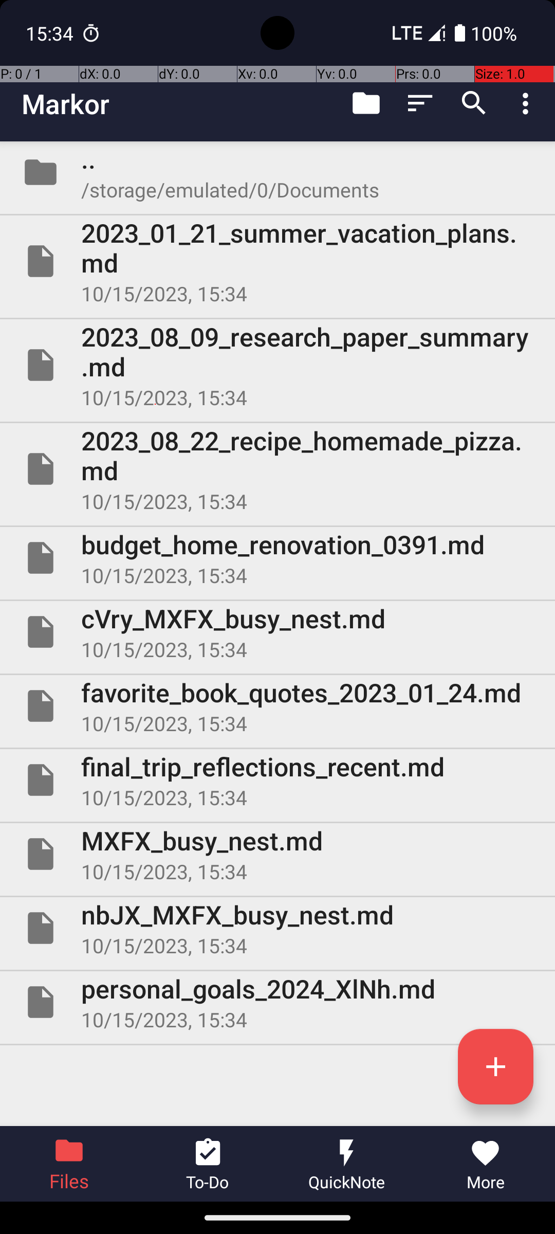  What do you see at coordinates (277, 469) in the screenshot?
I see `File 2023_08_22_recipe_homemade_pizza.md ` at bounding box center [277, 469].